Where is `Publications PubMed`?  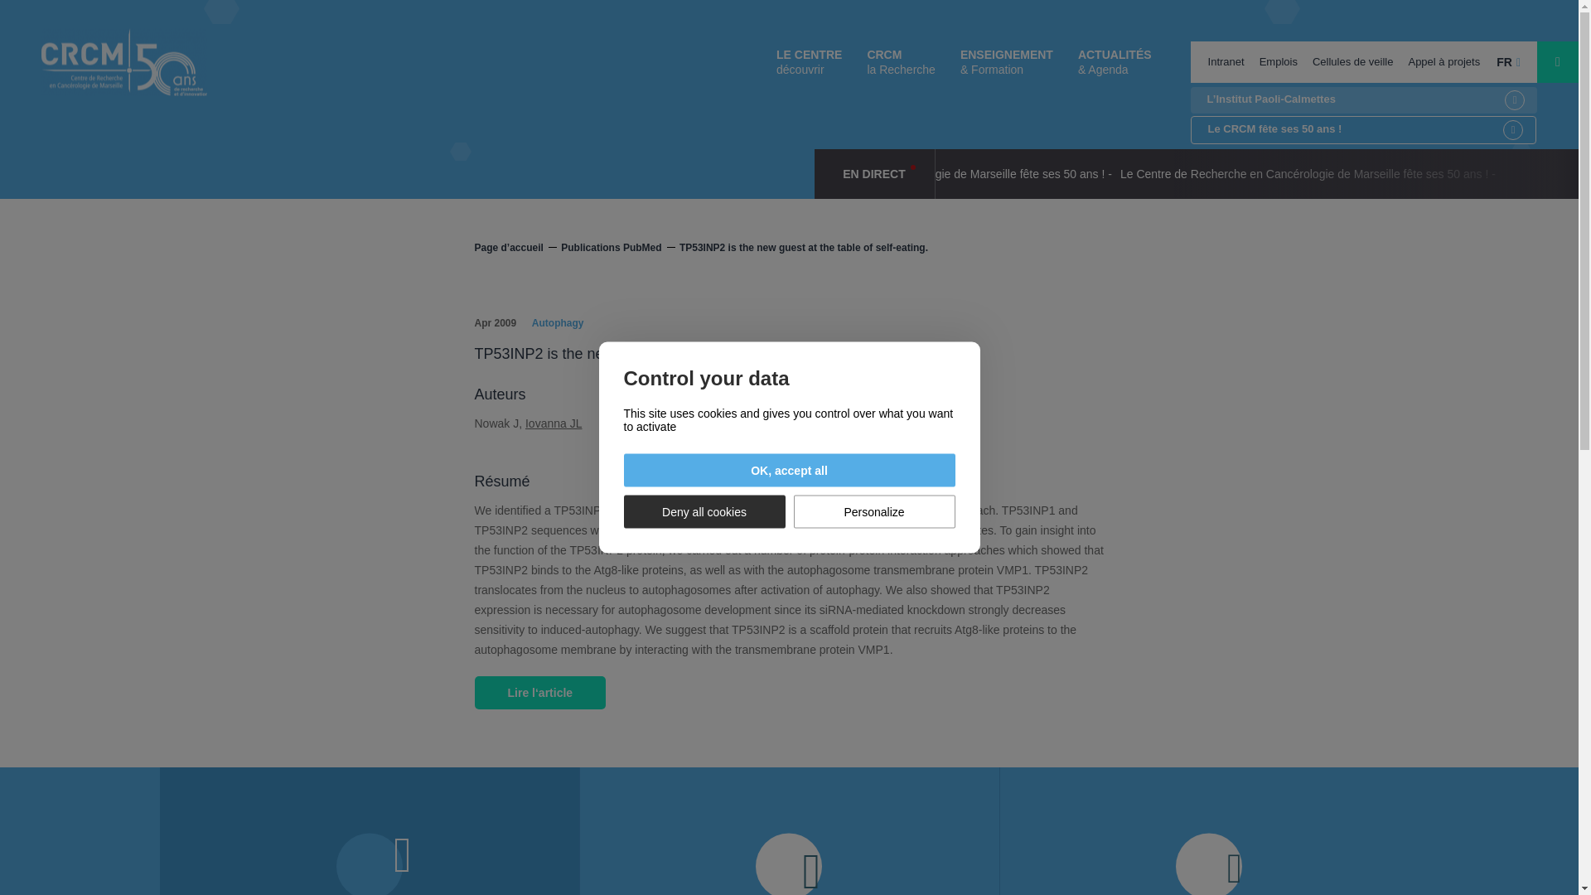
Publications PubMed is located at coordinates (618, 247).